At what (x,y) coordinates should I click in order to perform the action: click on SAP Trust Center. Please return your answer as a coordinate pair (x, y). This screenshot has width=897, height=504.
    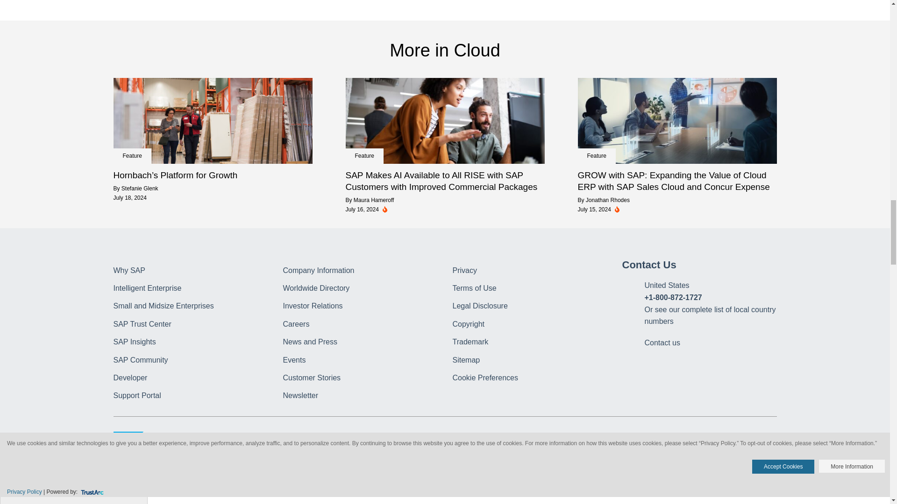
    Looking at the image, I should click on (142, 324).